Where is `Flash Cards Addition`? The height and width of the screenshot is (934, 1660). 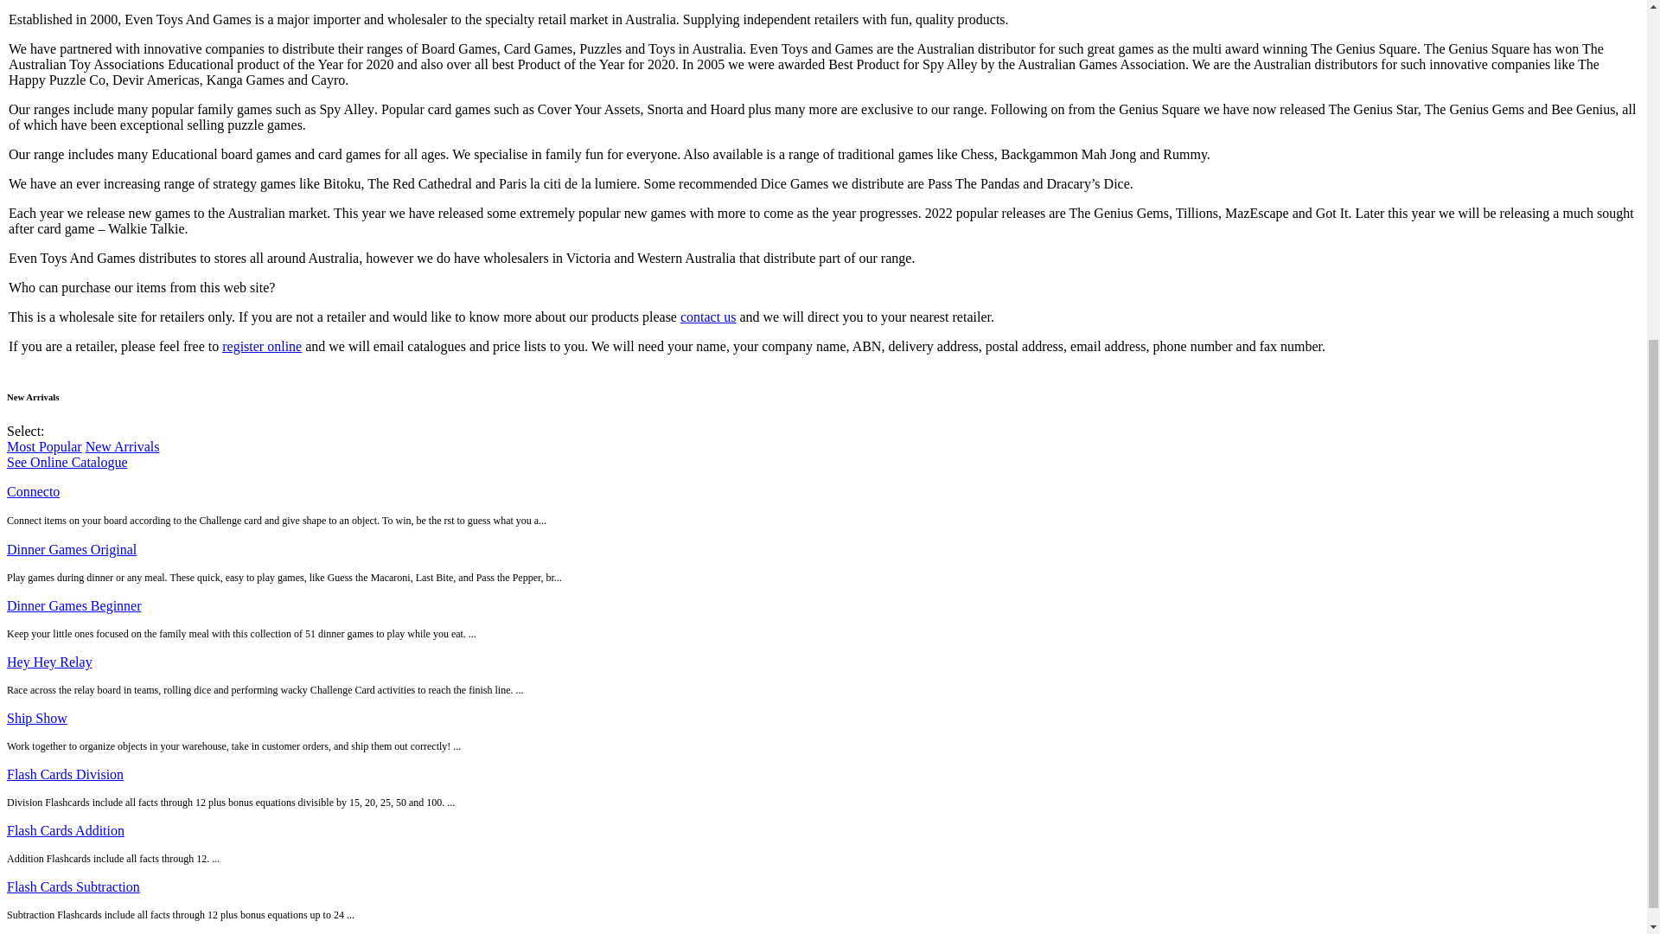 Flash Cards Addition is located at coordinates (66, 830).